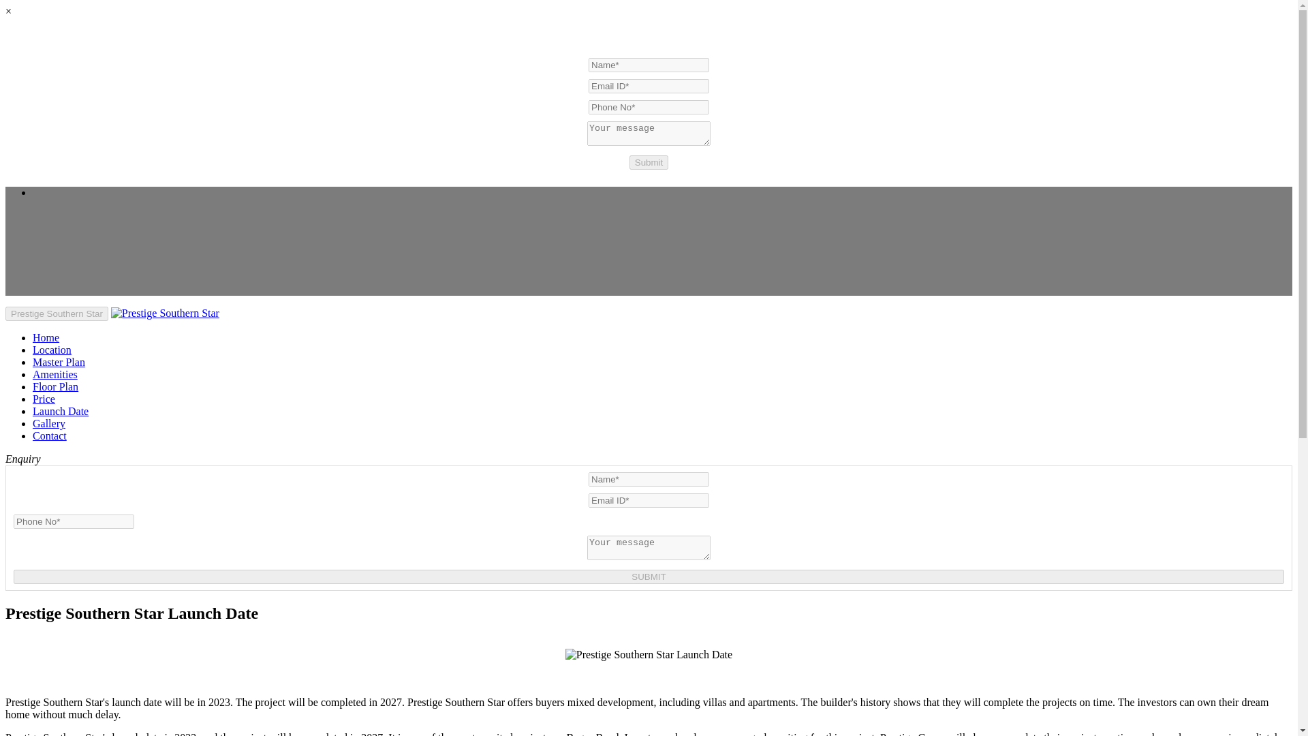  What do you see at coordinates (56, 386) in the screenshot?
I see `Prestige Southern Star Floor Plan` at bounding box center [56, 386].